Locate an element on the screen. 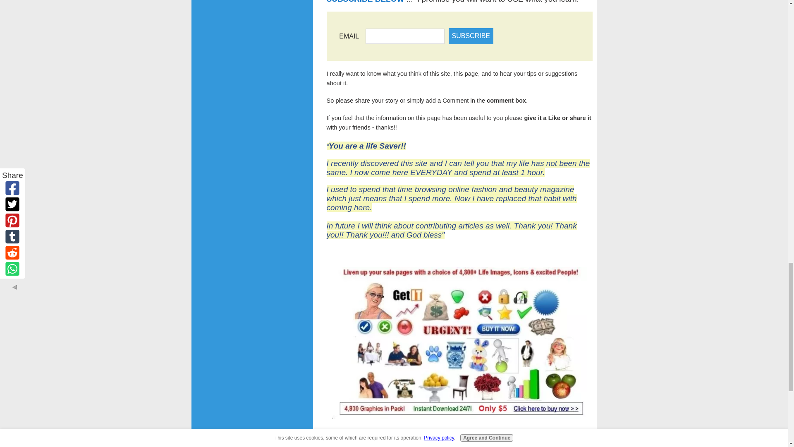  Testimonials is located at coordinates (487, 432).